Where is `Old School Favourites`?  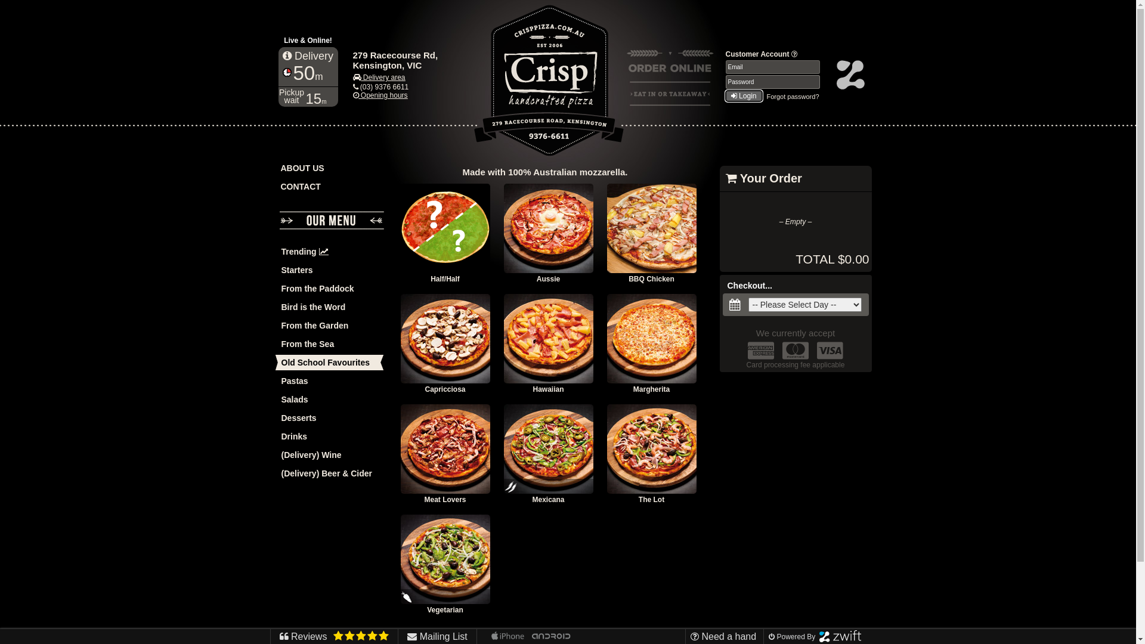
Old School Favourites is located at coordinates (330, 364).